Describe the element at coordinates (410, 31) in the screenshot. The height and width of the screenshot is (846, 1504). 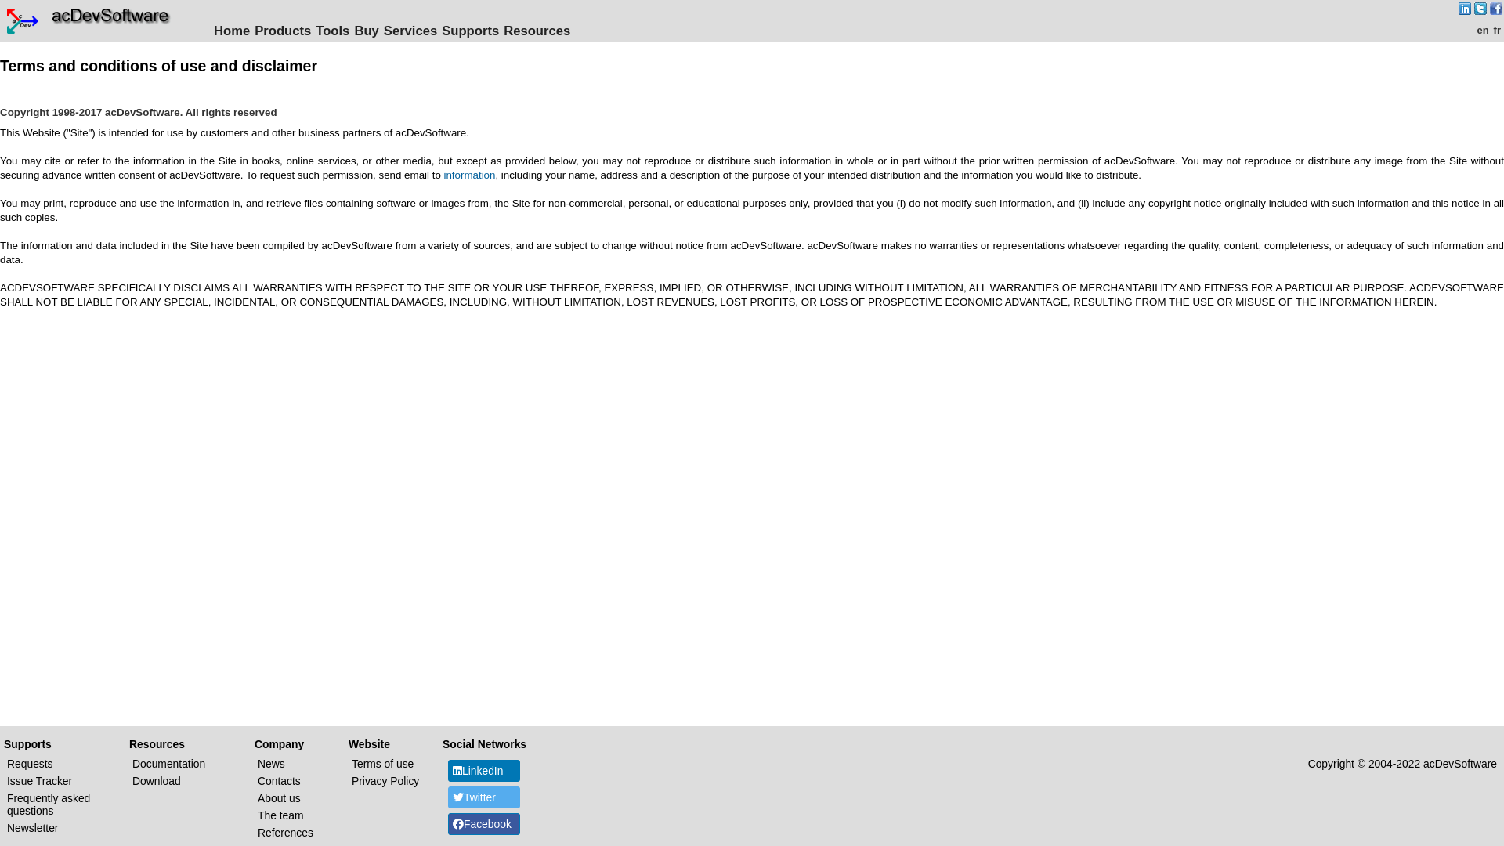
I see `Services` at that location.